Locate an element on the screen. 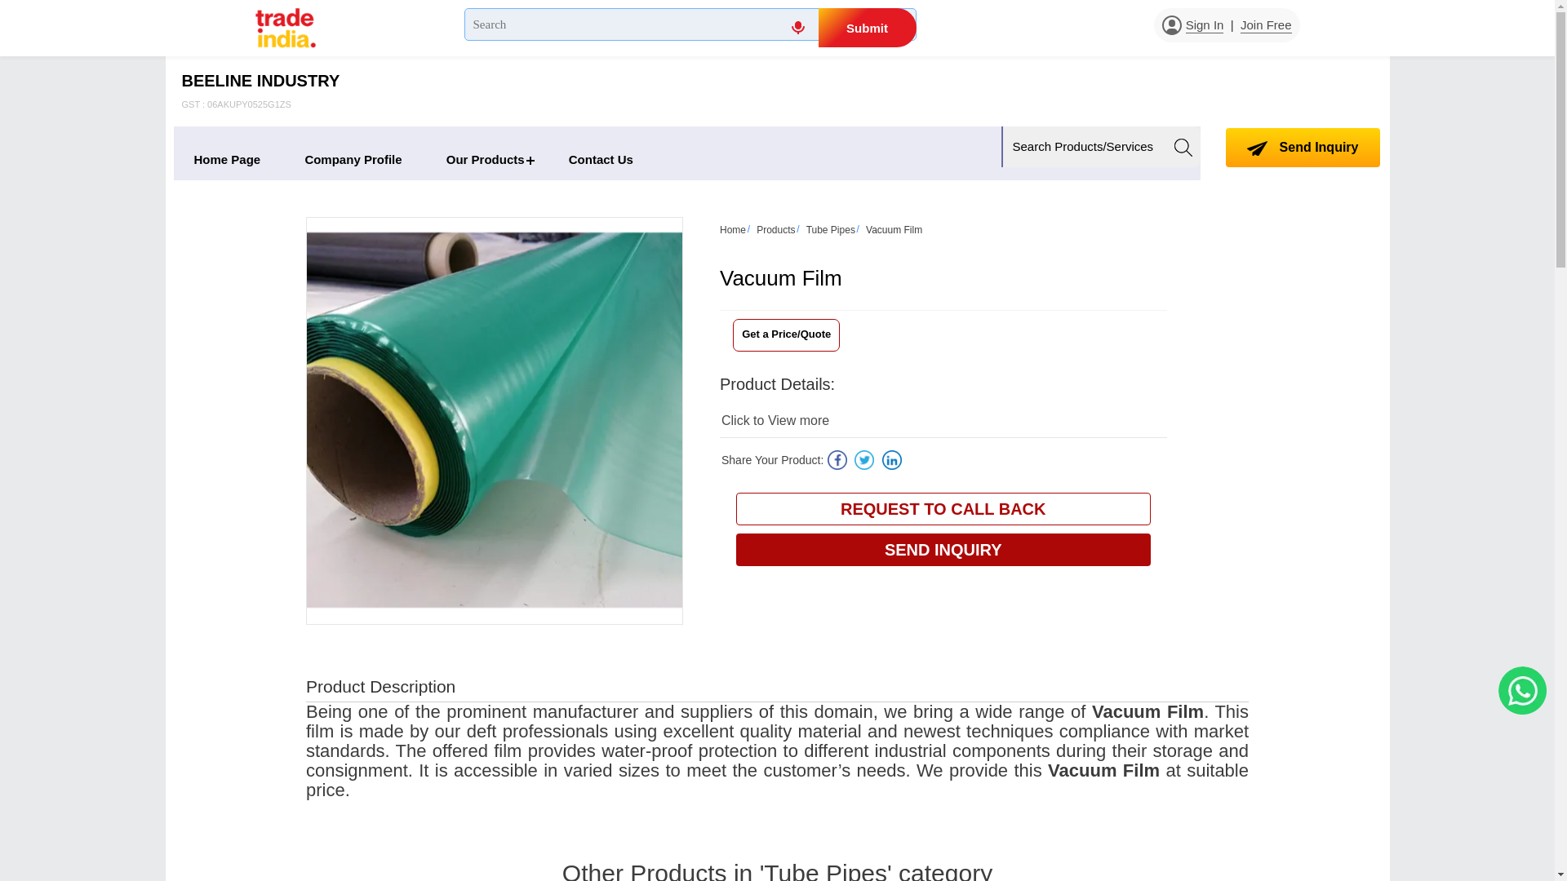 The width and height of the screenshot is (1567, 881). Company Profile is located at coordinates (486, 159).